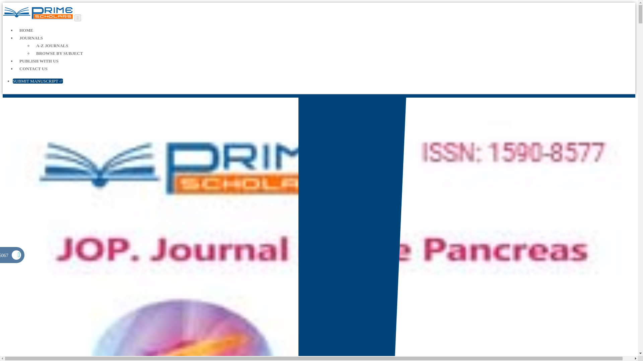 This screenshot has height=361, width=643. What do you see at coordinates (39, 61) in the screenshot?
I see `Click here` at bounding box center [39, 61].